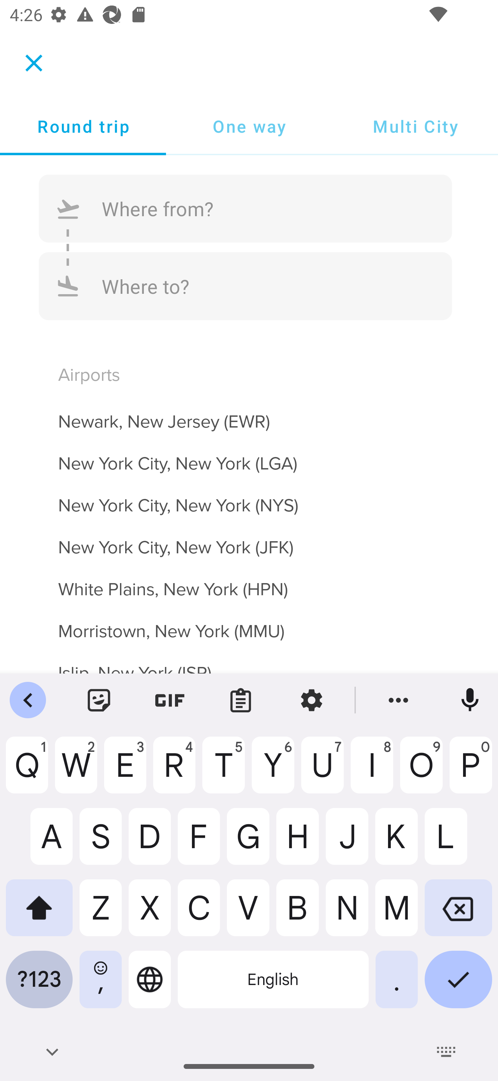  Describe the element at coordinates (249, 540) in the screenshot. I see `New York City, New York (JFK)` at that location.